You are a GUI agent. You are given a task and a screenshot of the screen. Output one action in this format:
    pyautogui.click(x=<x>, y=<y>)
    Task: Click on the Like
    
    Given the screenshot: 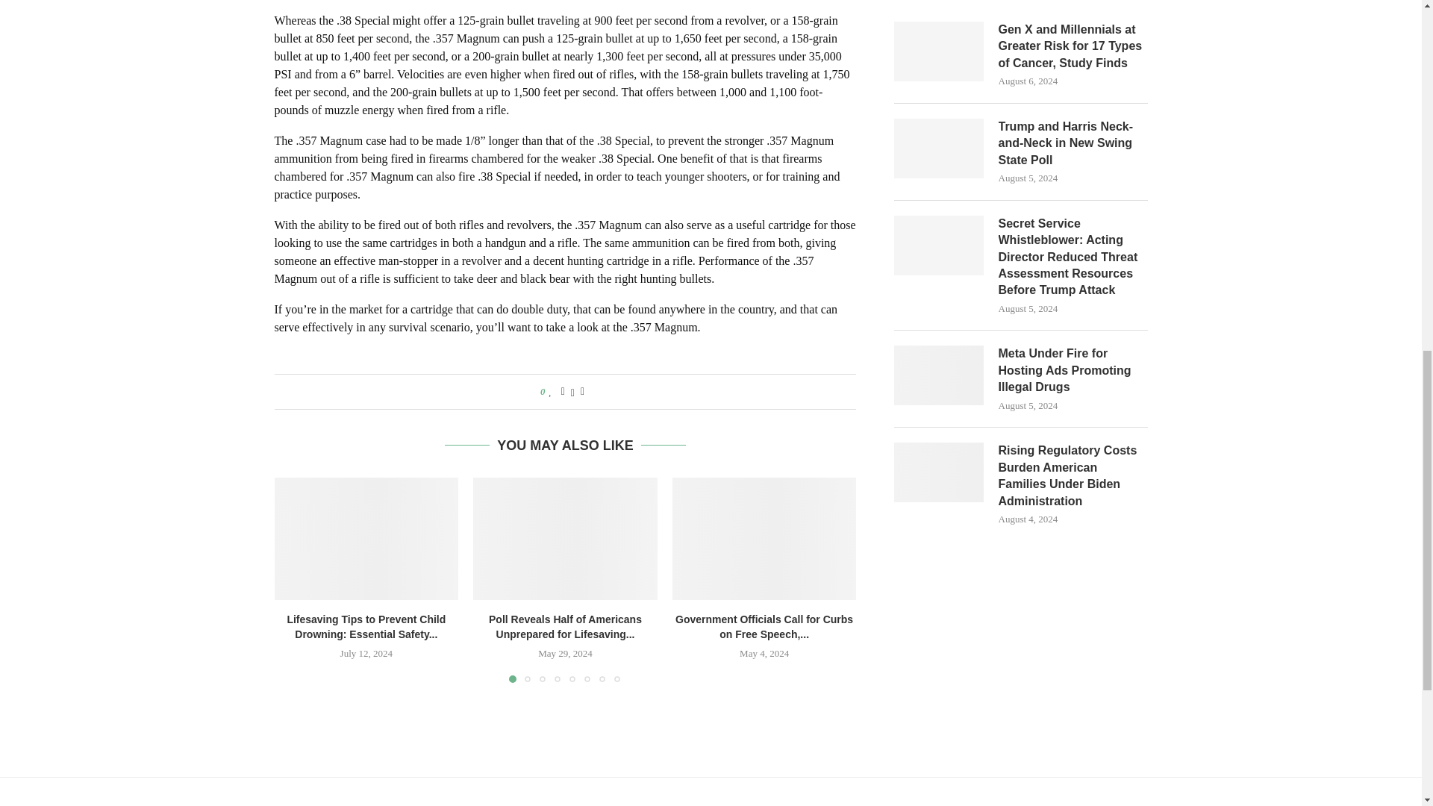 What is the action you would take?
    pyautogui.click(x=550, y=392)
    